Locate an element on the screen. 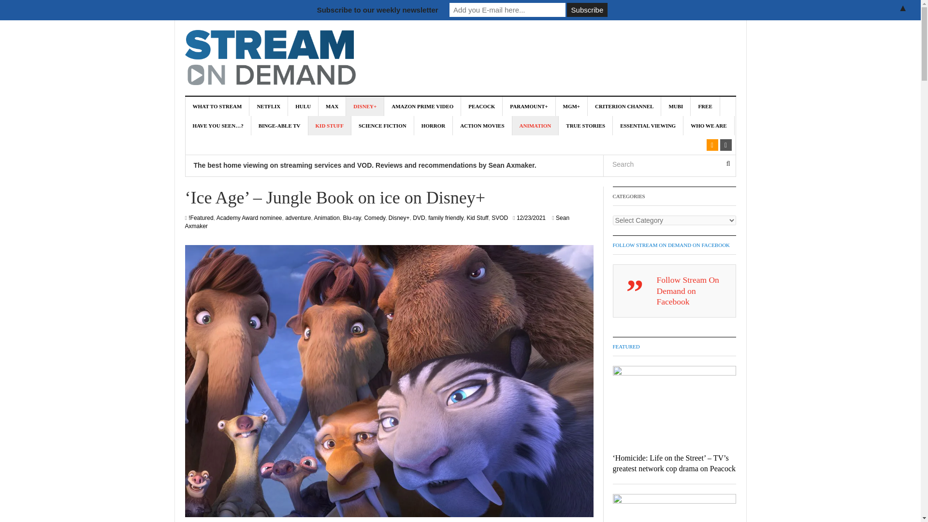 The height and width of the screenshot is (522, 928). Academy Award nominee is located at coordinates (249, 217).